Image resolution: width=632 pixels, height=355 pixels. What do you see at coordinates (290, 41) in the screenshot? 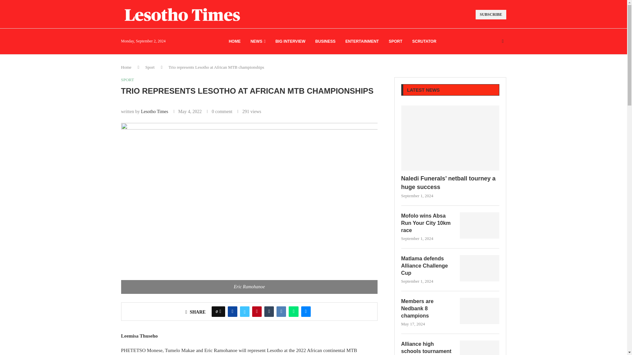
I see `BIG INTERVIEW` at bounding box center [290, 41].